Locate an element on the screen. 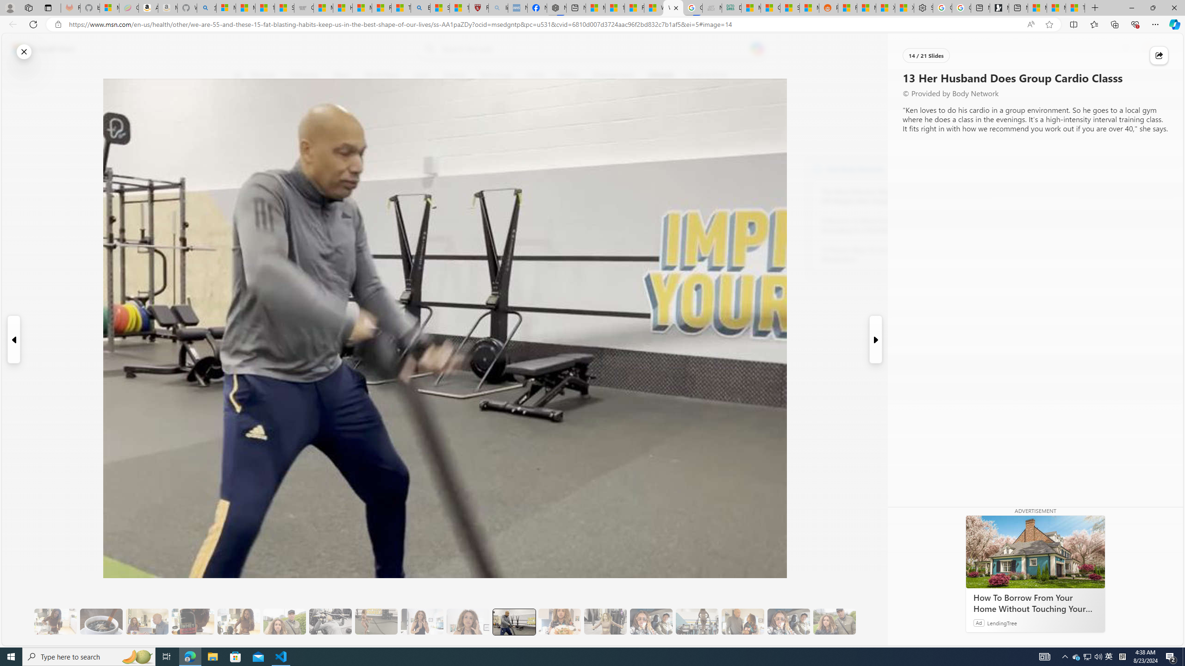 This screenshot has height=666, width=1185. Robert H. Shmerling, MD - Harvard Health is located at coordinates (479, 8).